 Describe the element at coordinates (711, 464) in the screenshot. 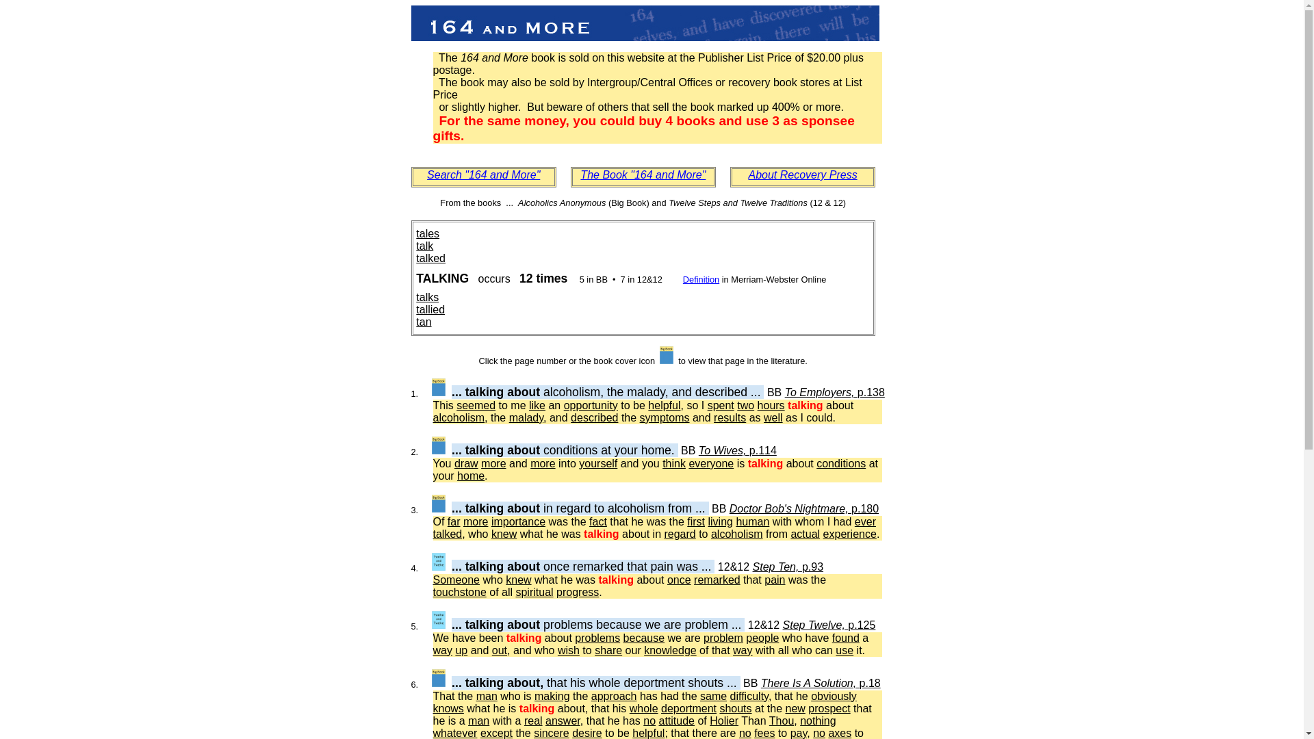

I see `everyone` at that location.